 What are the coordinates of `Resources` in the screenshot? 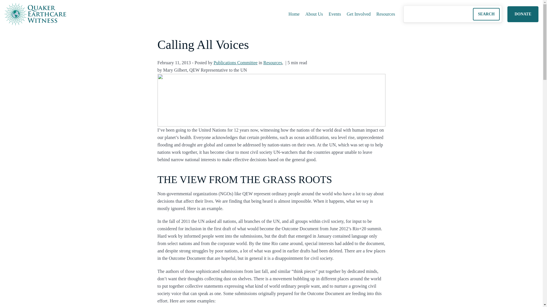 It's located at (386, 14).